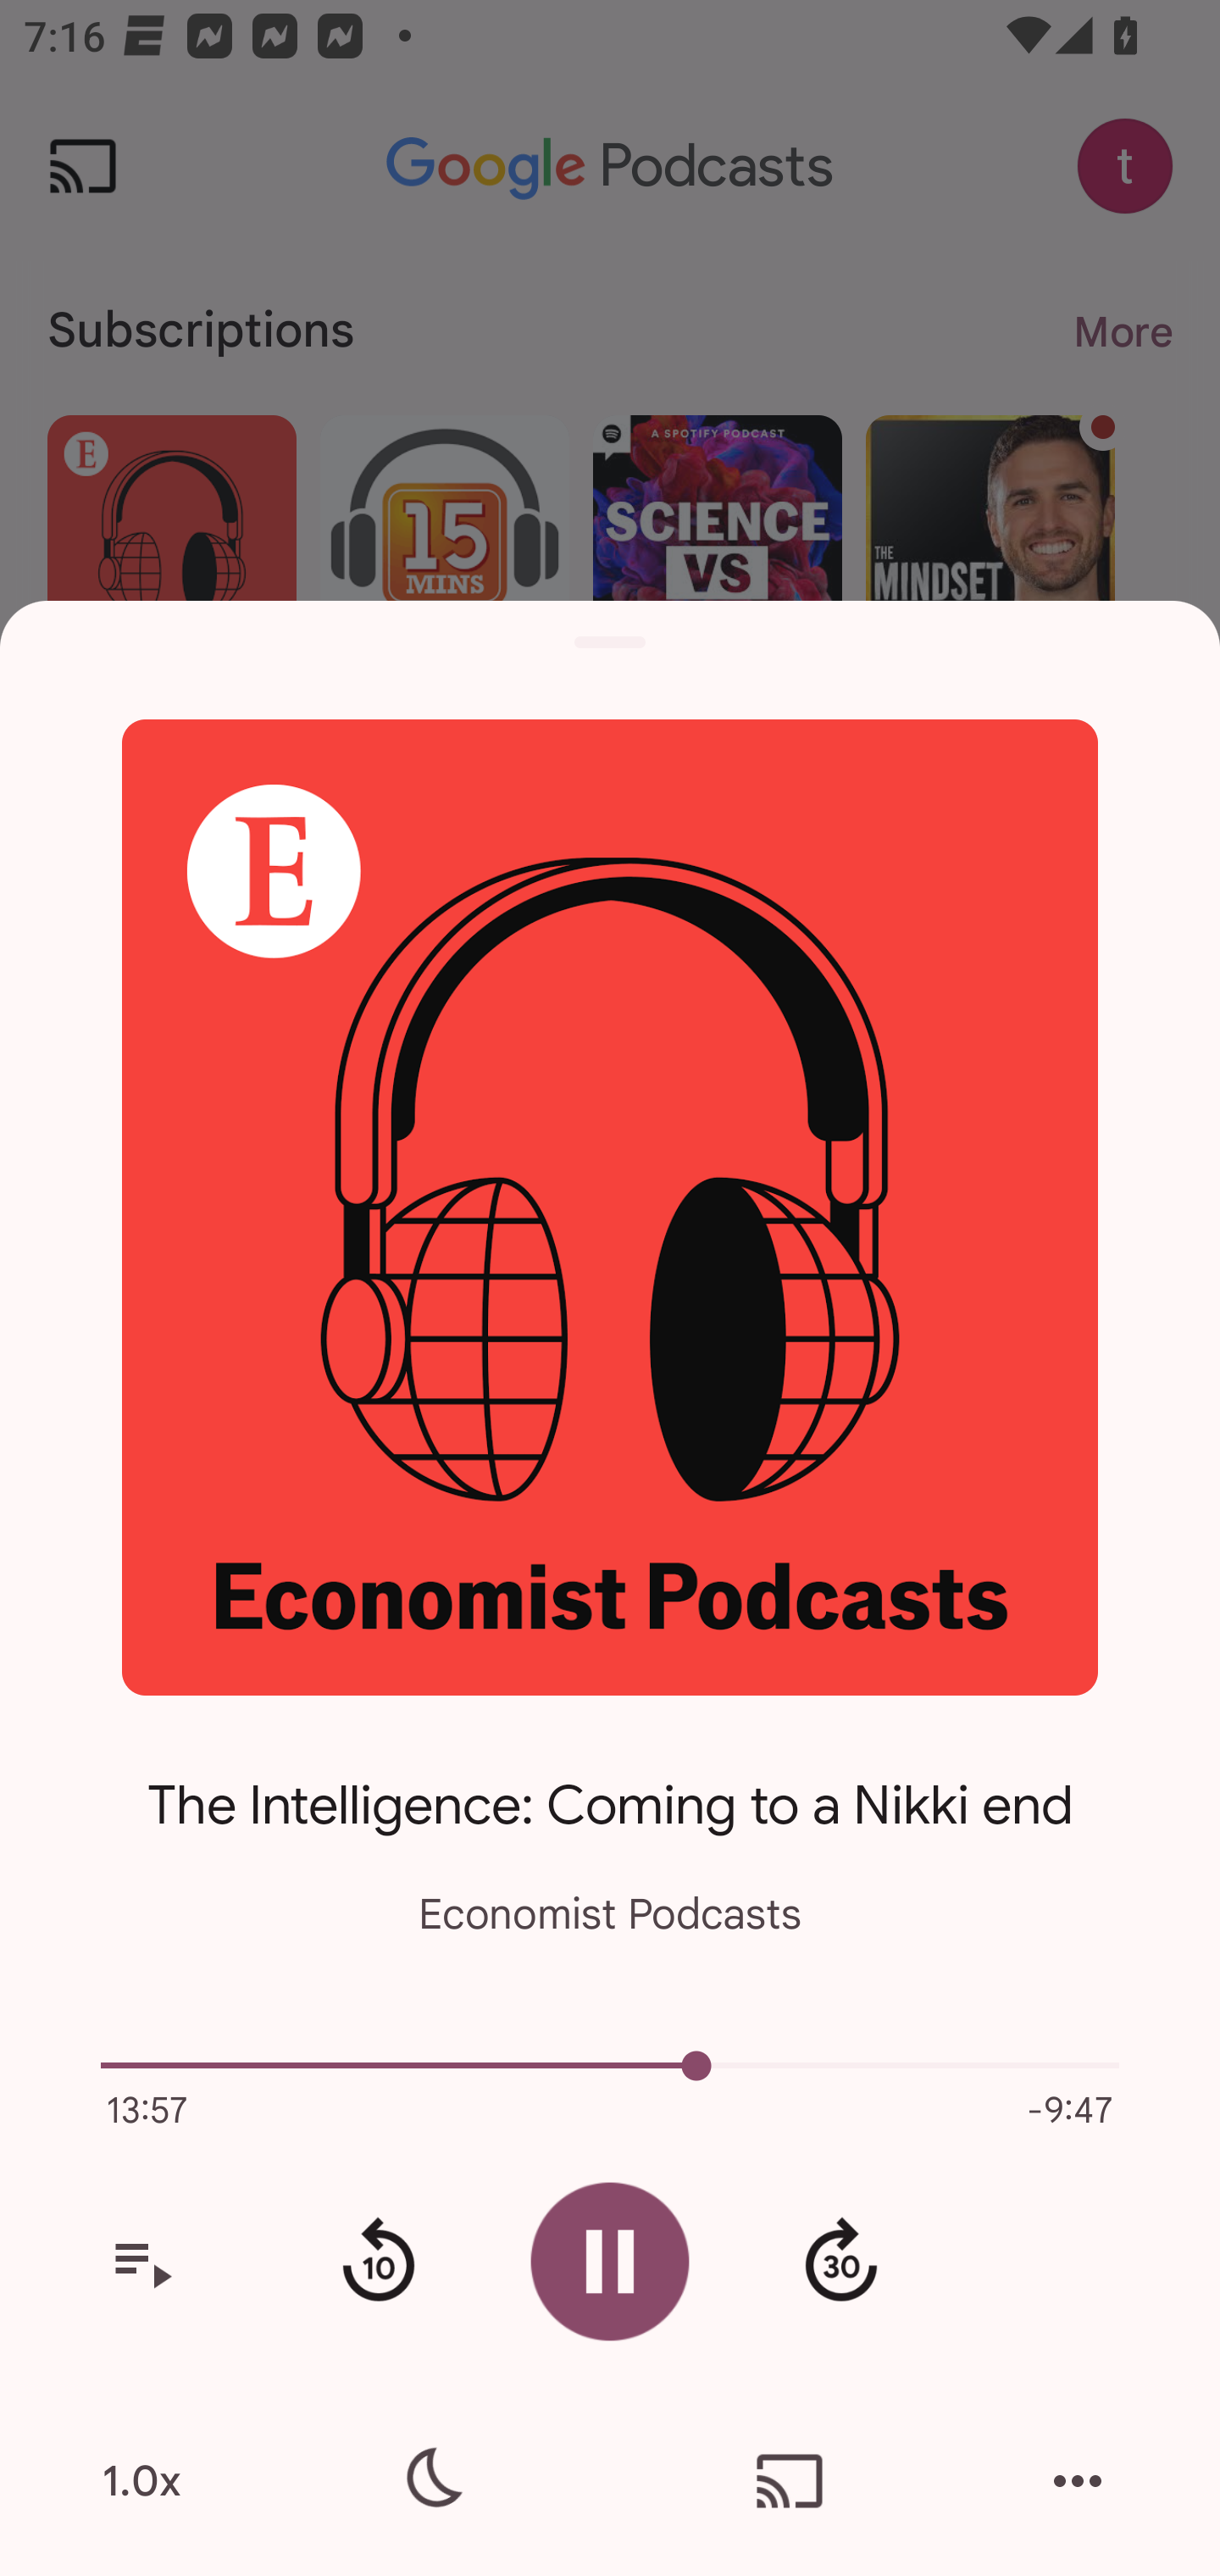  I want to click on View your queue, so click(141, 2262).